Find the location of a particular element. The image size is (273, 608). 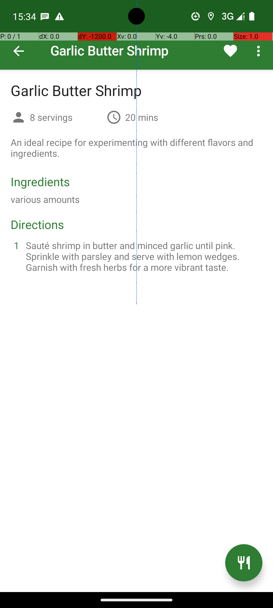

Garlic Butter Shrimp is located at coordinates (136, 35).